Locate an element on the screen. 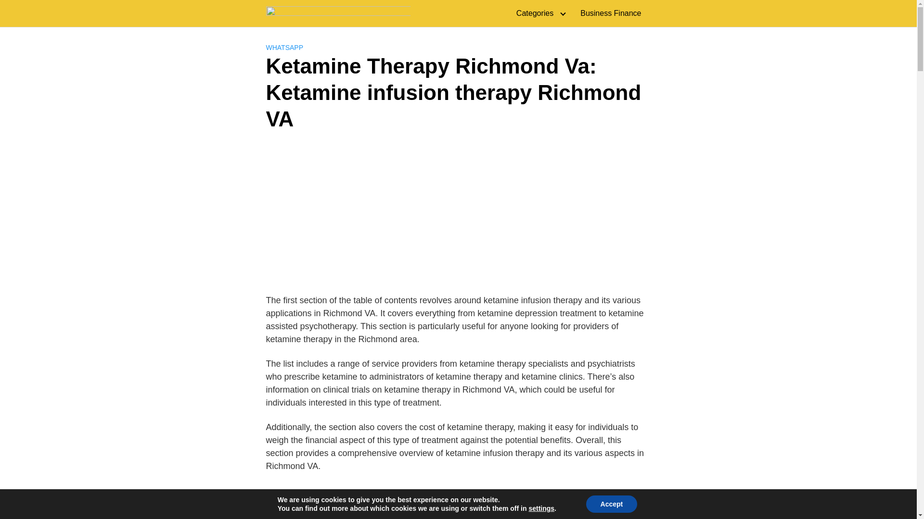  Advertisement is located at coordinates (458, 214).